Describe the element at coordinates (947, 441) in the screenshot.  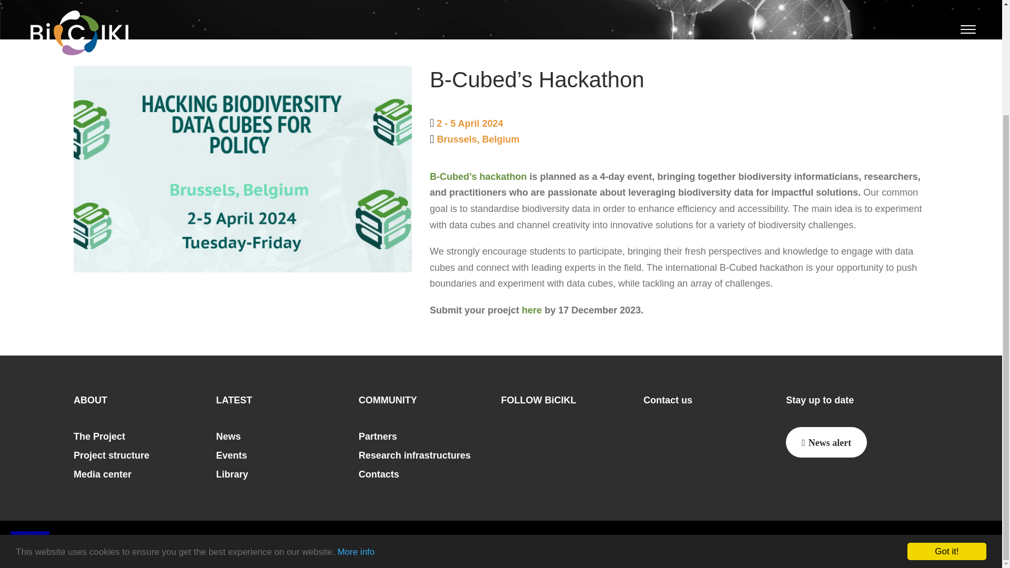
I see `Got it!` at that location.